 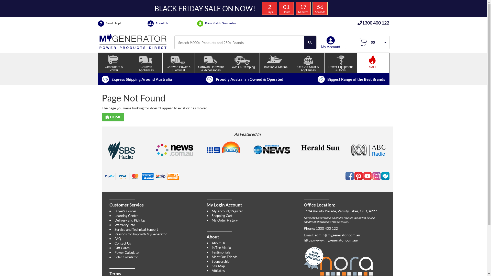 I want to click on Boating & Marine, so click(x=276, y=63).